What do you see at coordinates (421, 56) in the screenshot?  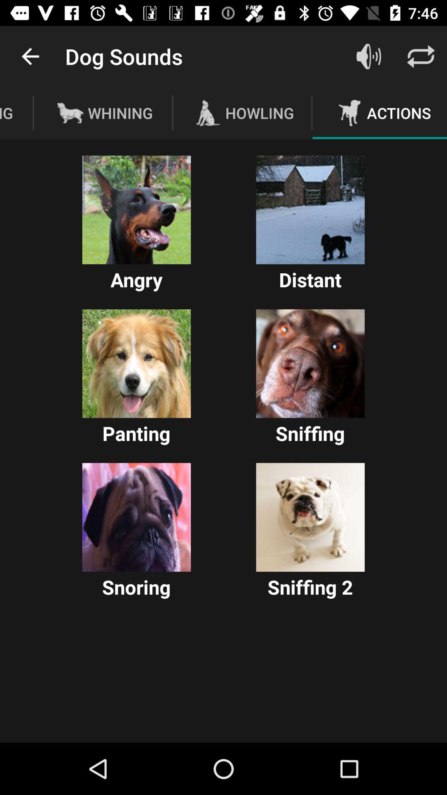 I see `refresh page` at bounding box center [421, 56].